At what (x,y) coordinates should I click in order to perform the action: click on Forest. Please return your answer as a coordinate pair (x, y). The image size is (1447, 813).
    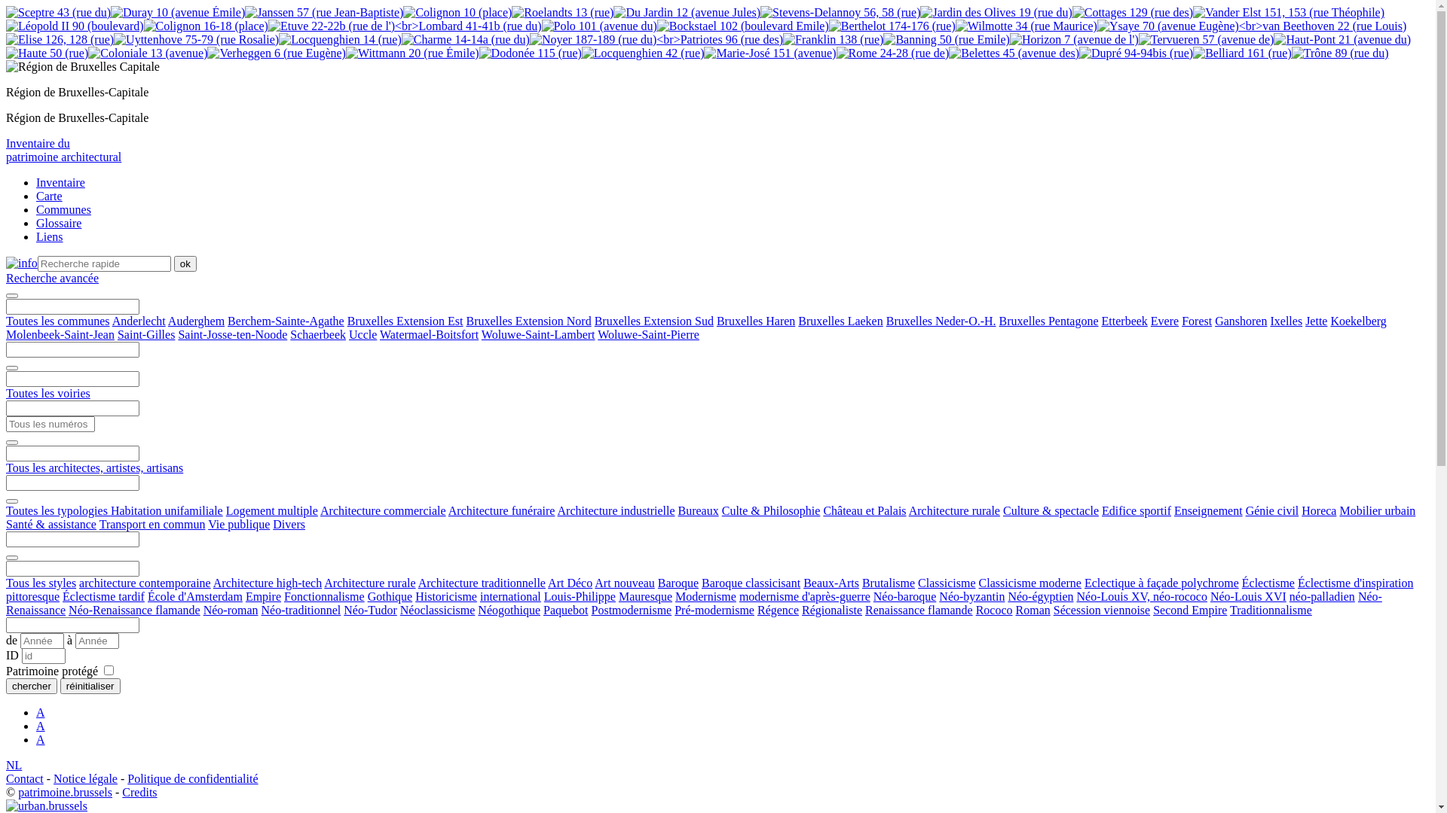
    Looking at the image, I should click on (1197, 321).